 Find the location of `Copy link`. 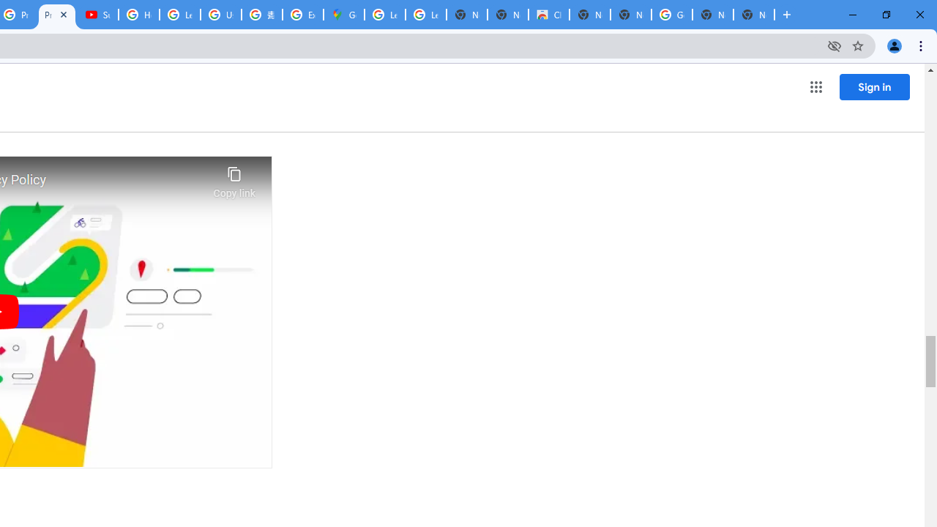

Copy link is located at coordinates (234, 179).